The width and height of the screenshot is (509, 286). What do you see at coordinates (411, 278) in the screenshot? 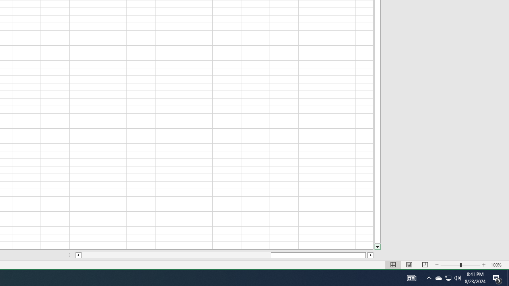
I see `AutomationID: 4105` at bounding box center [411, 278].